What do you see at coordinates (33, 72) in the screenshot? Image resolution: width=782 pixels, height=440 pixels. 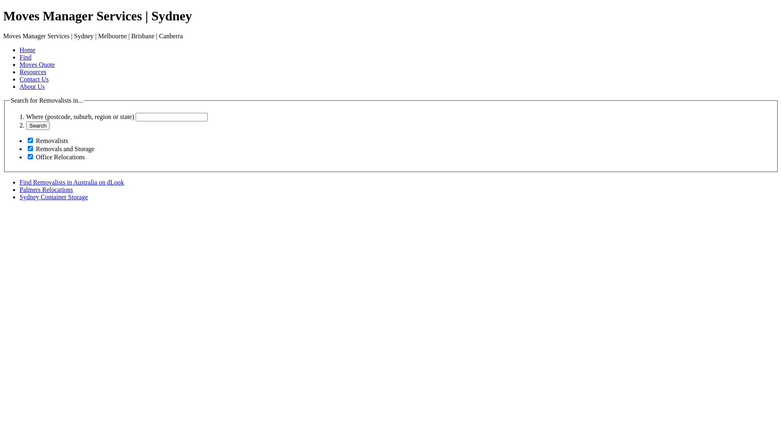 I see `Resources` at bounding box center [33, 72].